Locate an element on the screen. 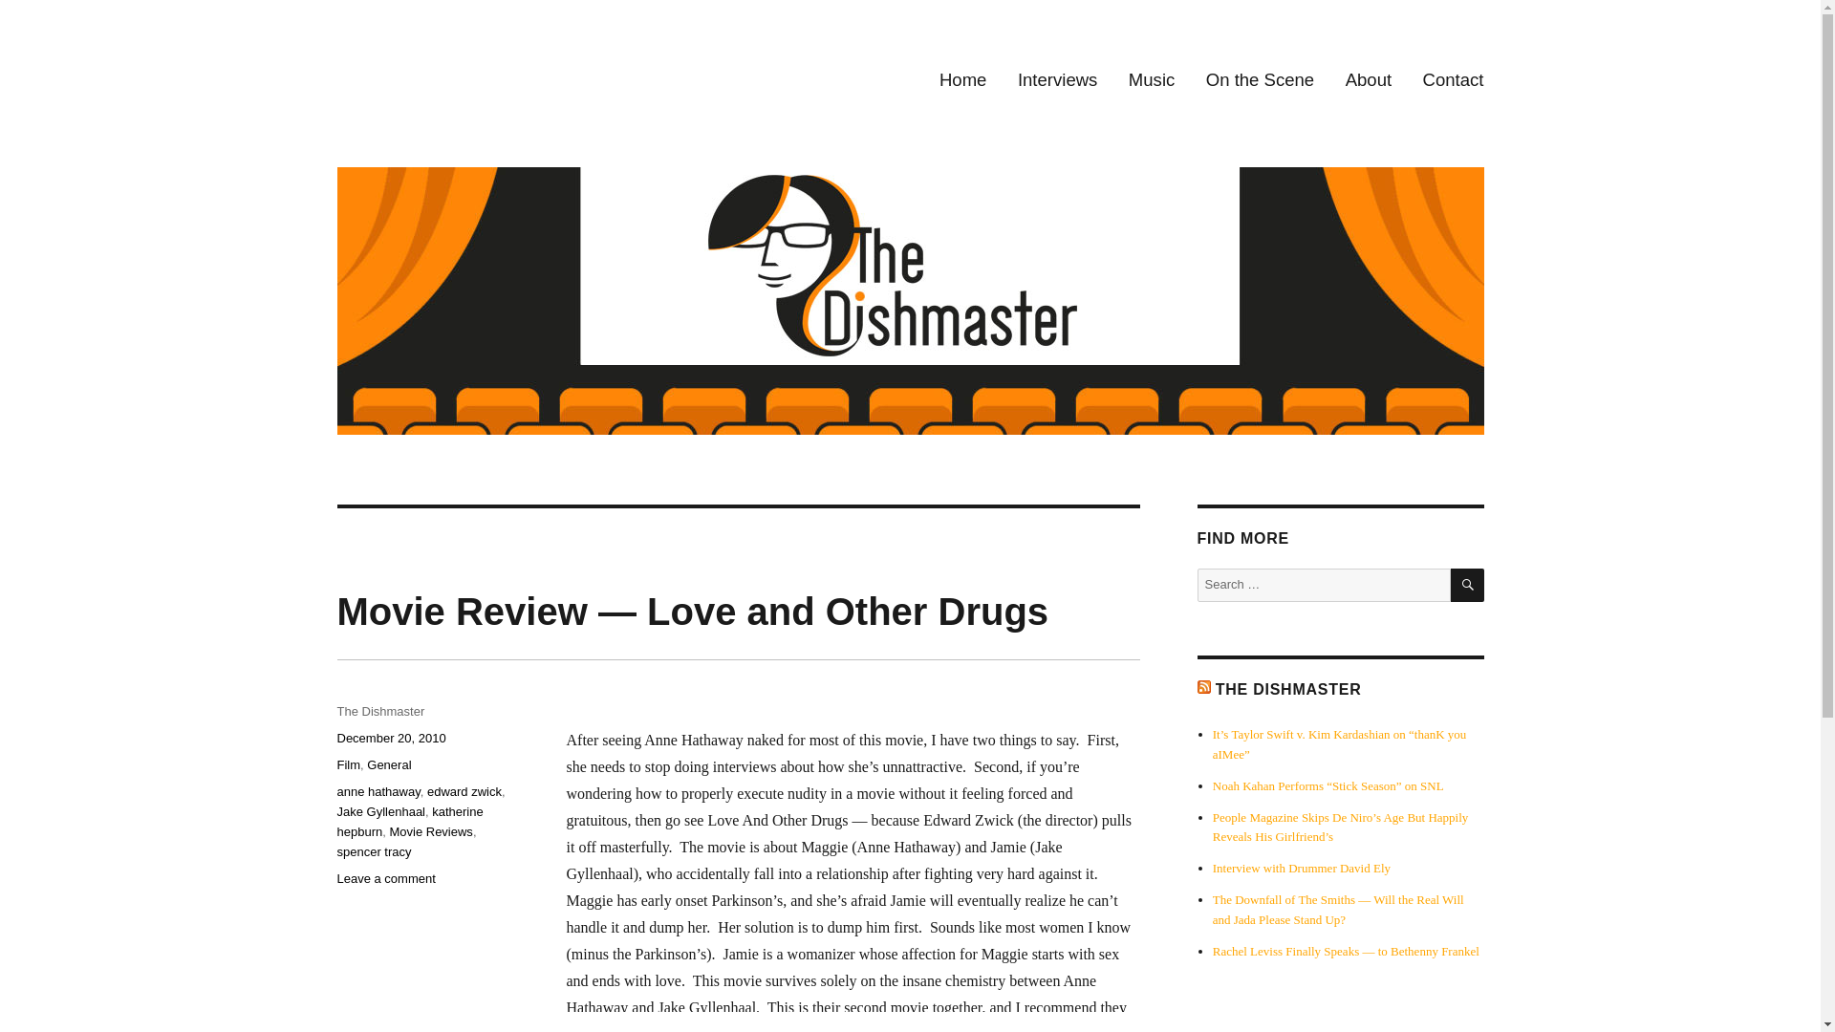 The height and width of the screenshot is (1032, 1835). Interview with Drummer David Ely is located at coordinates (1302, 868).